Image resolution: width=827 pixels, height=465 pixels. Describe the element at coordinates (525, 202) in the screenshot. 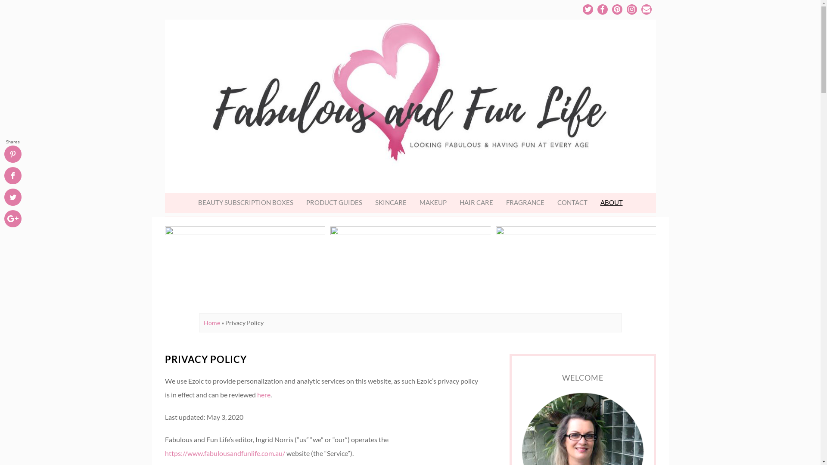

I see `FRAGRANCE` at that location.